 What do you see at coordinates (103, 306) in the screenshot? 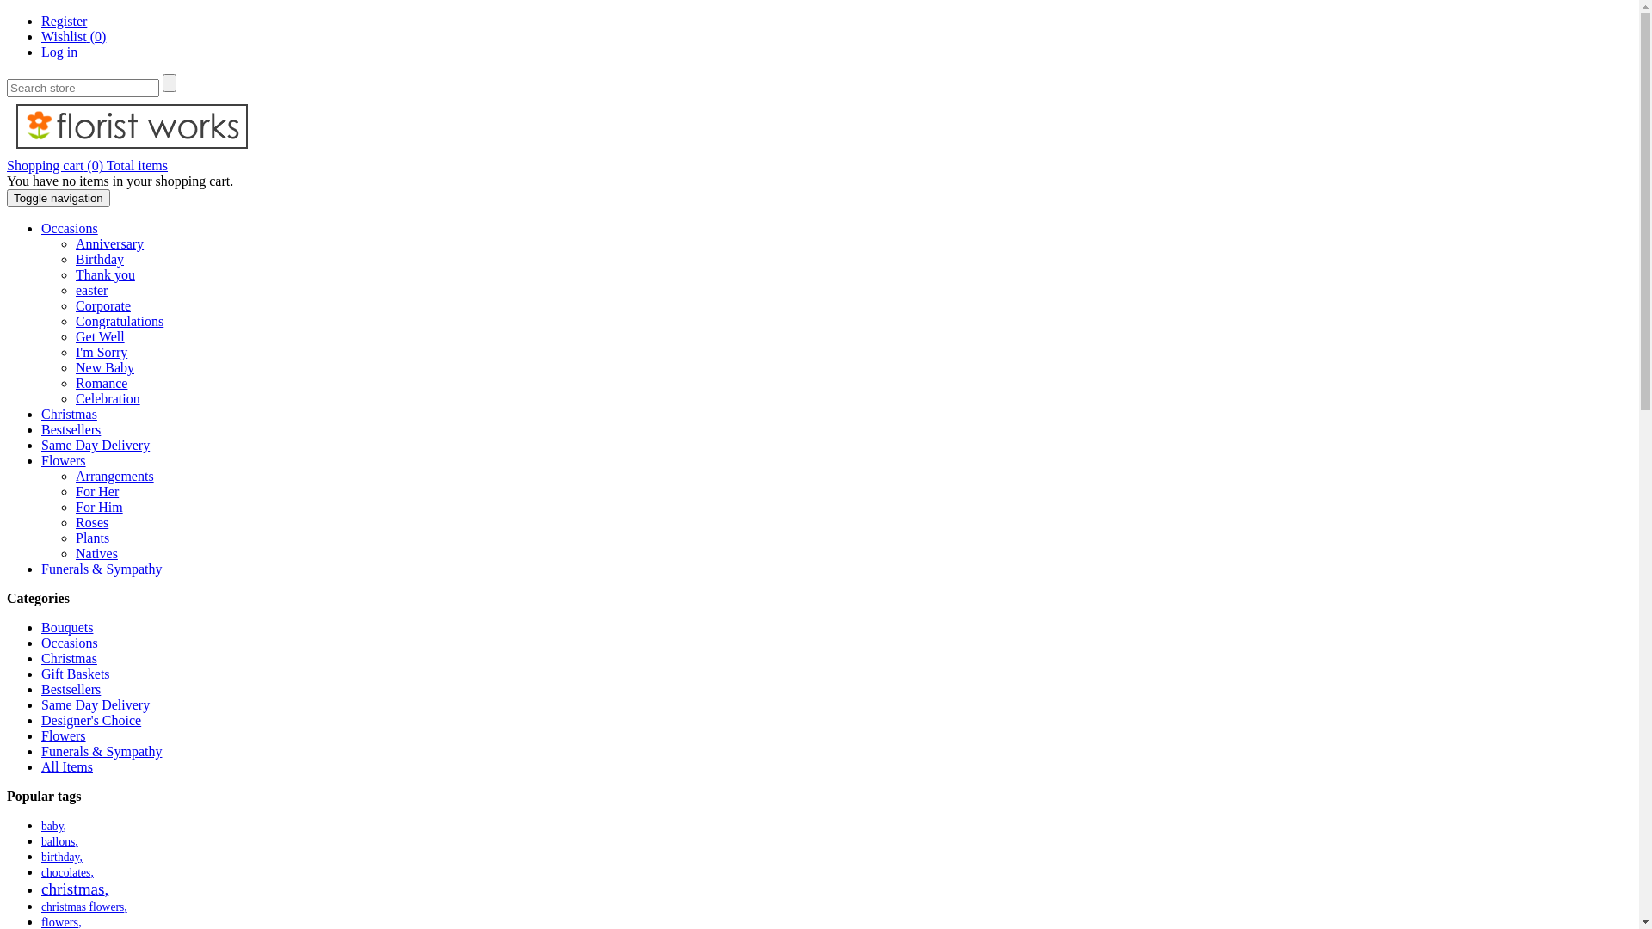
I see `Corporate` at bounding box center [103, 306].